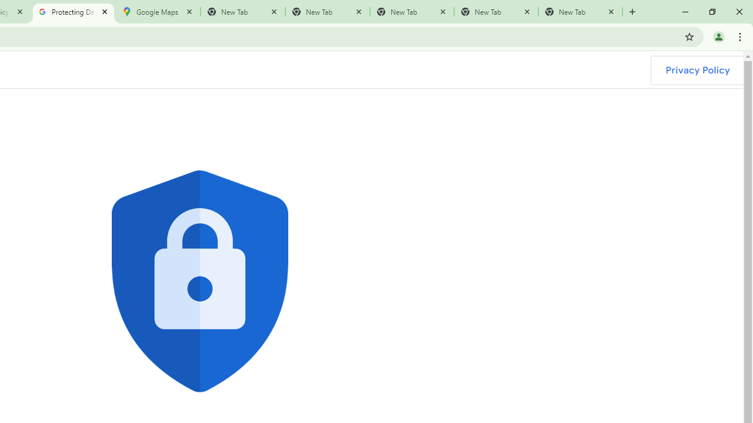 The image size is (753, 423). I want to click on Google Maps, so click(158, 12).